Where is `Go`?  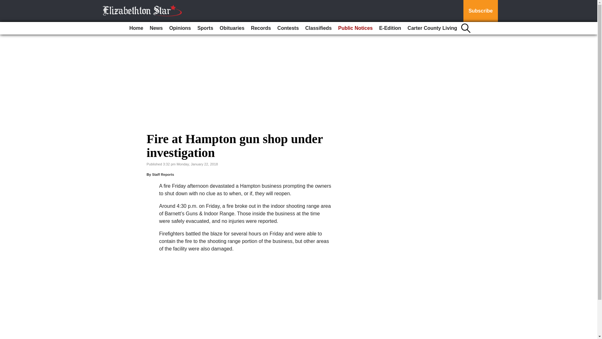
Go is located at coordinates (6, 4).